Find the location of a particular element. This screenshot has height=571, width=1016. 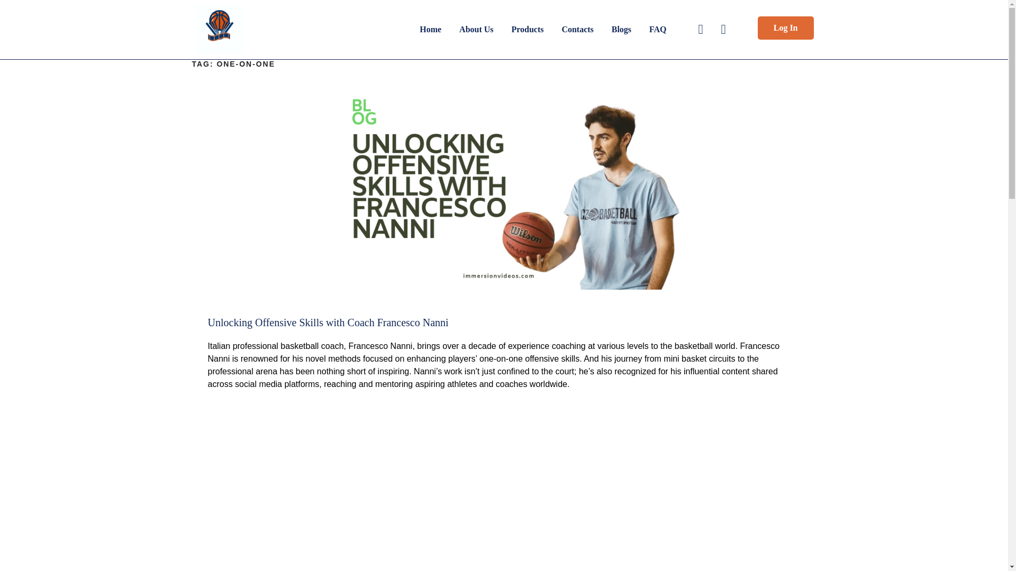

Home is located at coordinates (438, 29).